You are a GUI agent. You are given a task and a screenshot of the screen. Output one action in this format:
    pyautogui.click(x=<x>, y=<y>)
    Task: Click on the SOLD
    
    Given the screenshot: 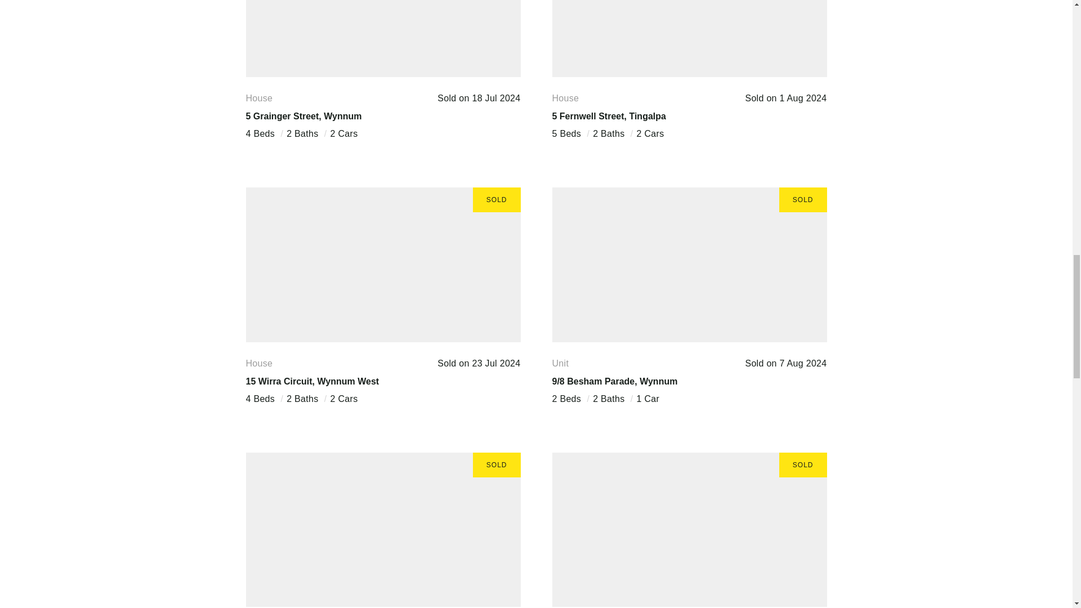 What is the action you would take?
    pyautogui.click(x=382, y=38)
    